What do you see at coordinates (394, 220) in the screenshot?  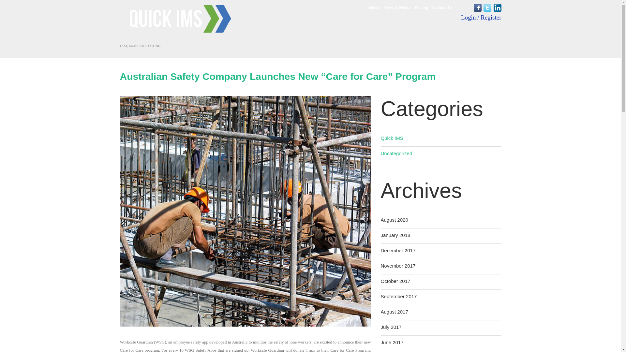 I see `August 2020` at bounding box center [394, 220].